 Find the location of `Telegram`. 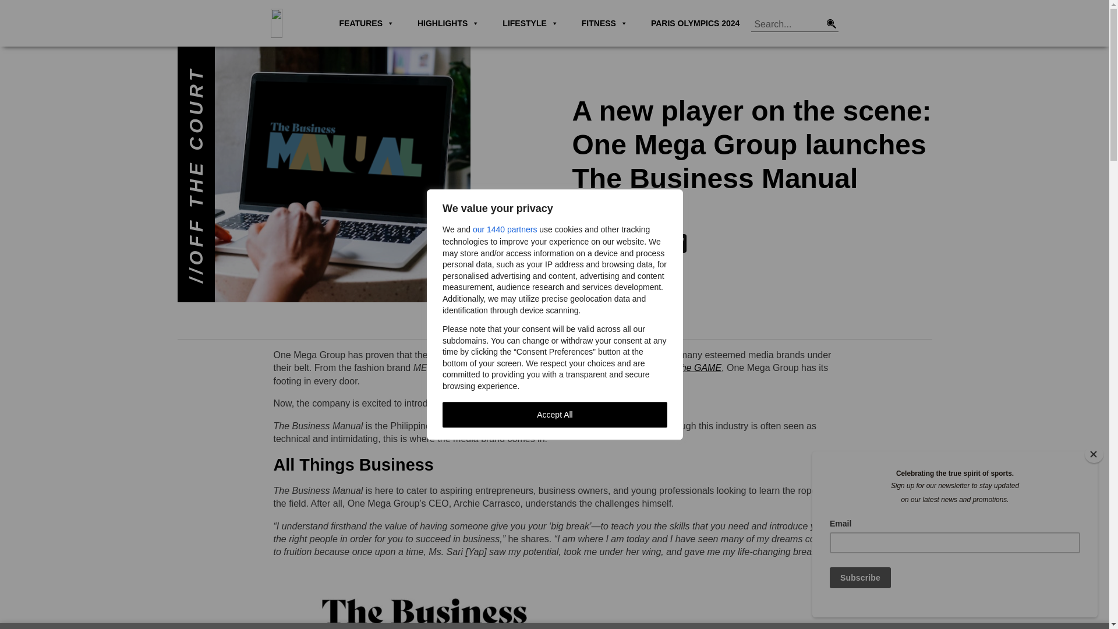

Telegram is located at coordinates (677, 245).